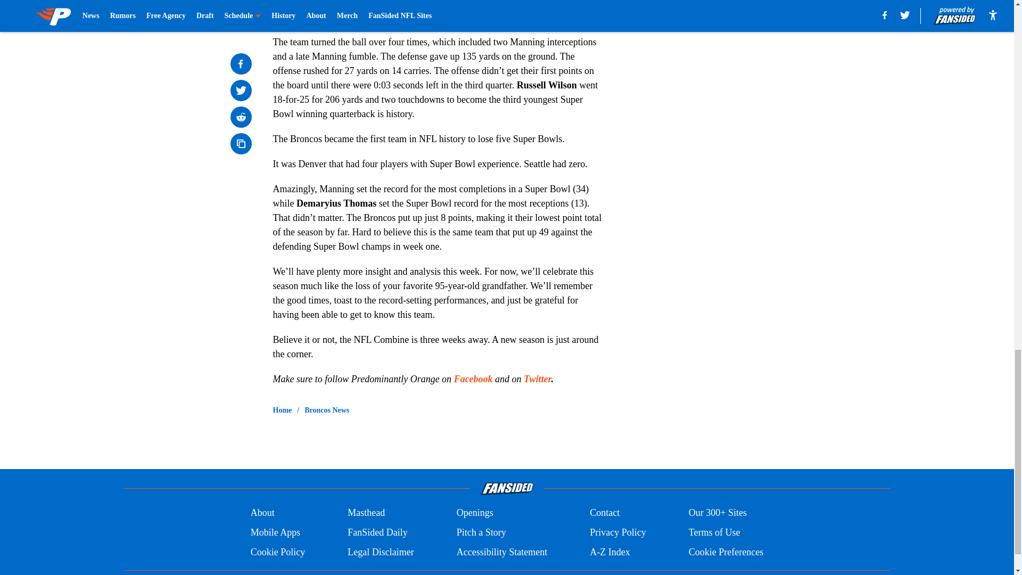  Describe the element at coordinates (380, 552) in the screenshot. I see `Legal Disclaimer` at that location.